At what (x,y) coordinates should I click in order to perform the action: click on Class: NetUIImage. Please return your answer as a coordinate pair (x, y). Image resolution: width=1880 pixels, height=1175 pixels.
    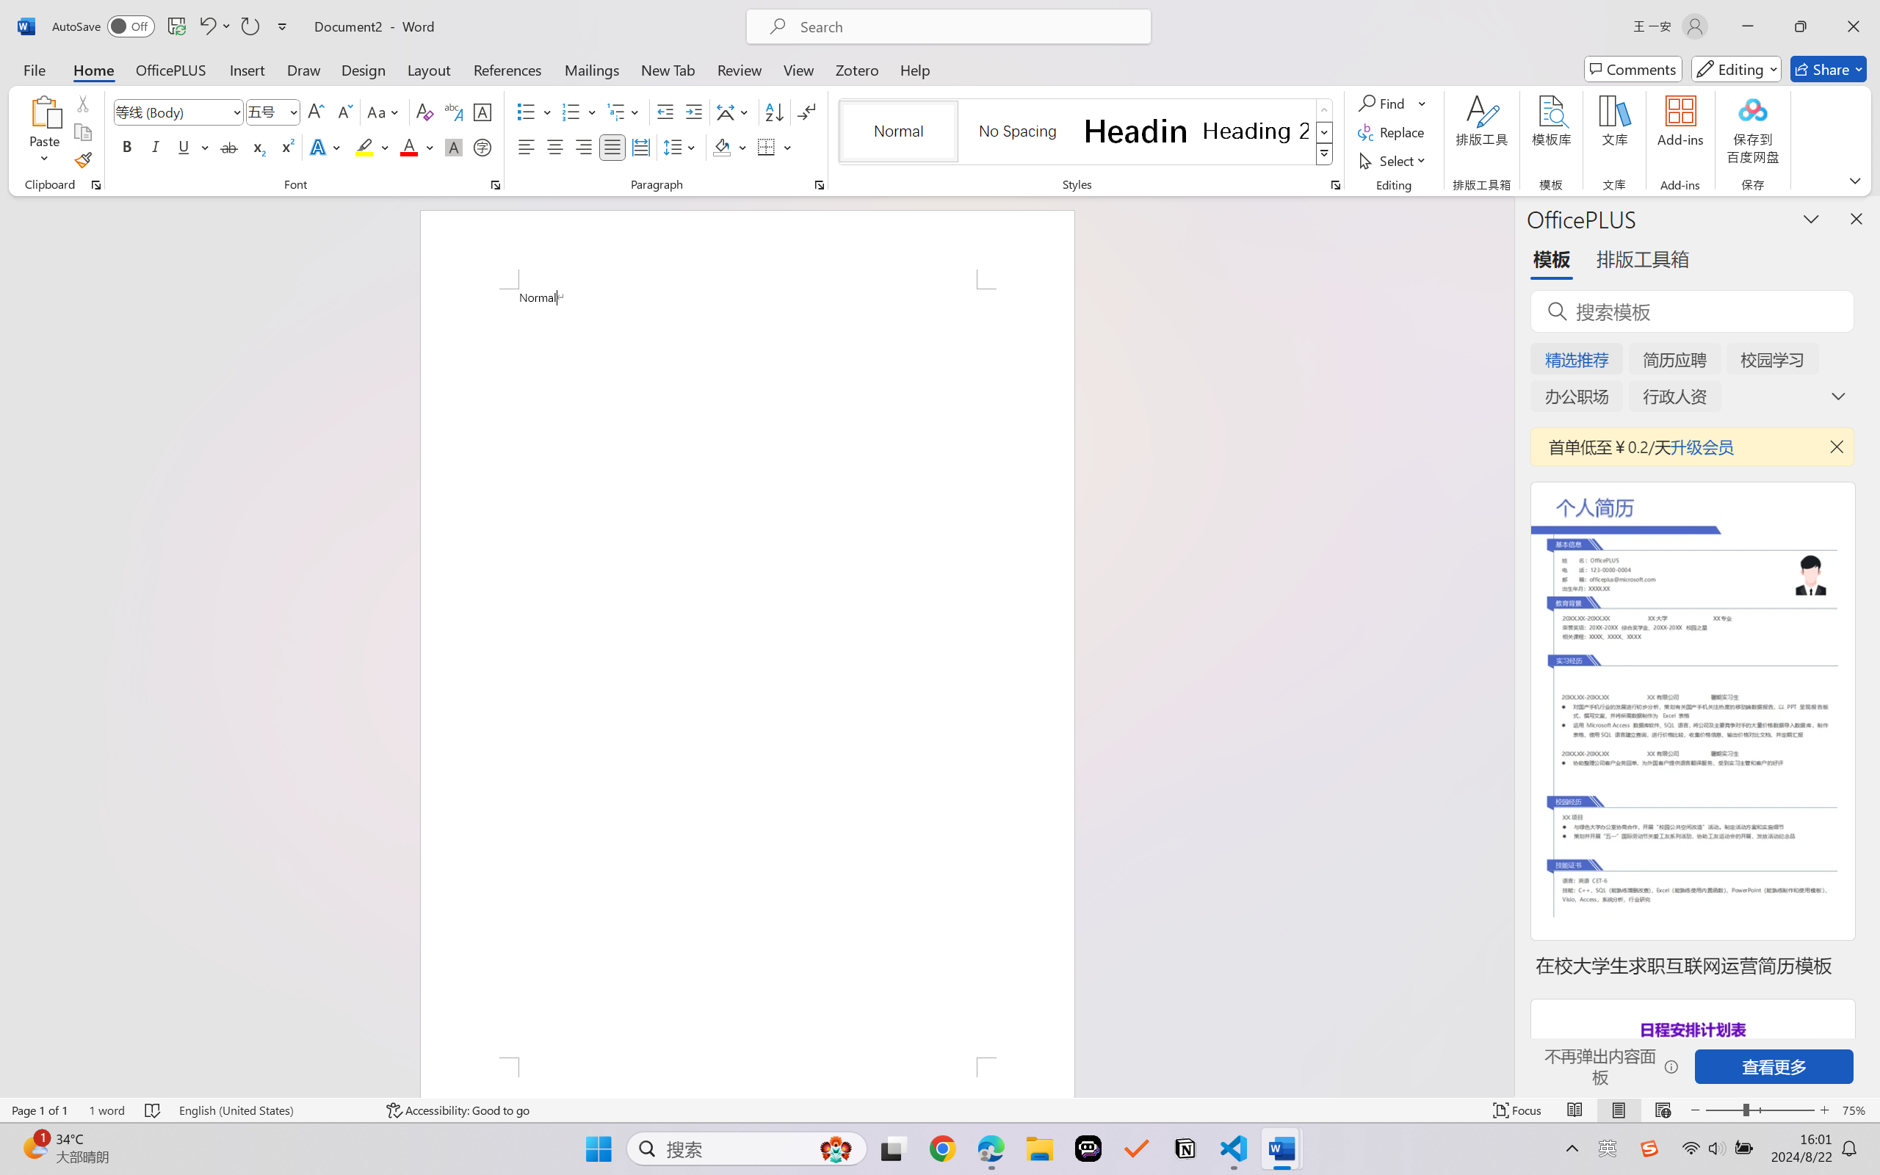
    Looking at the image, I should click on (1324, 154).